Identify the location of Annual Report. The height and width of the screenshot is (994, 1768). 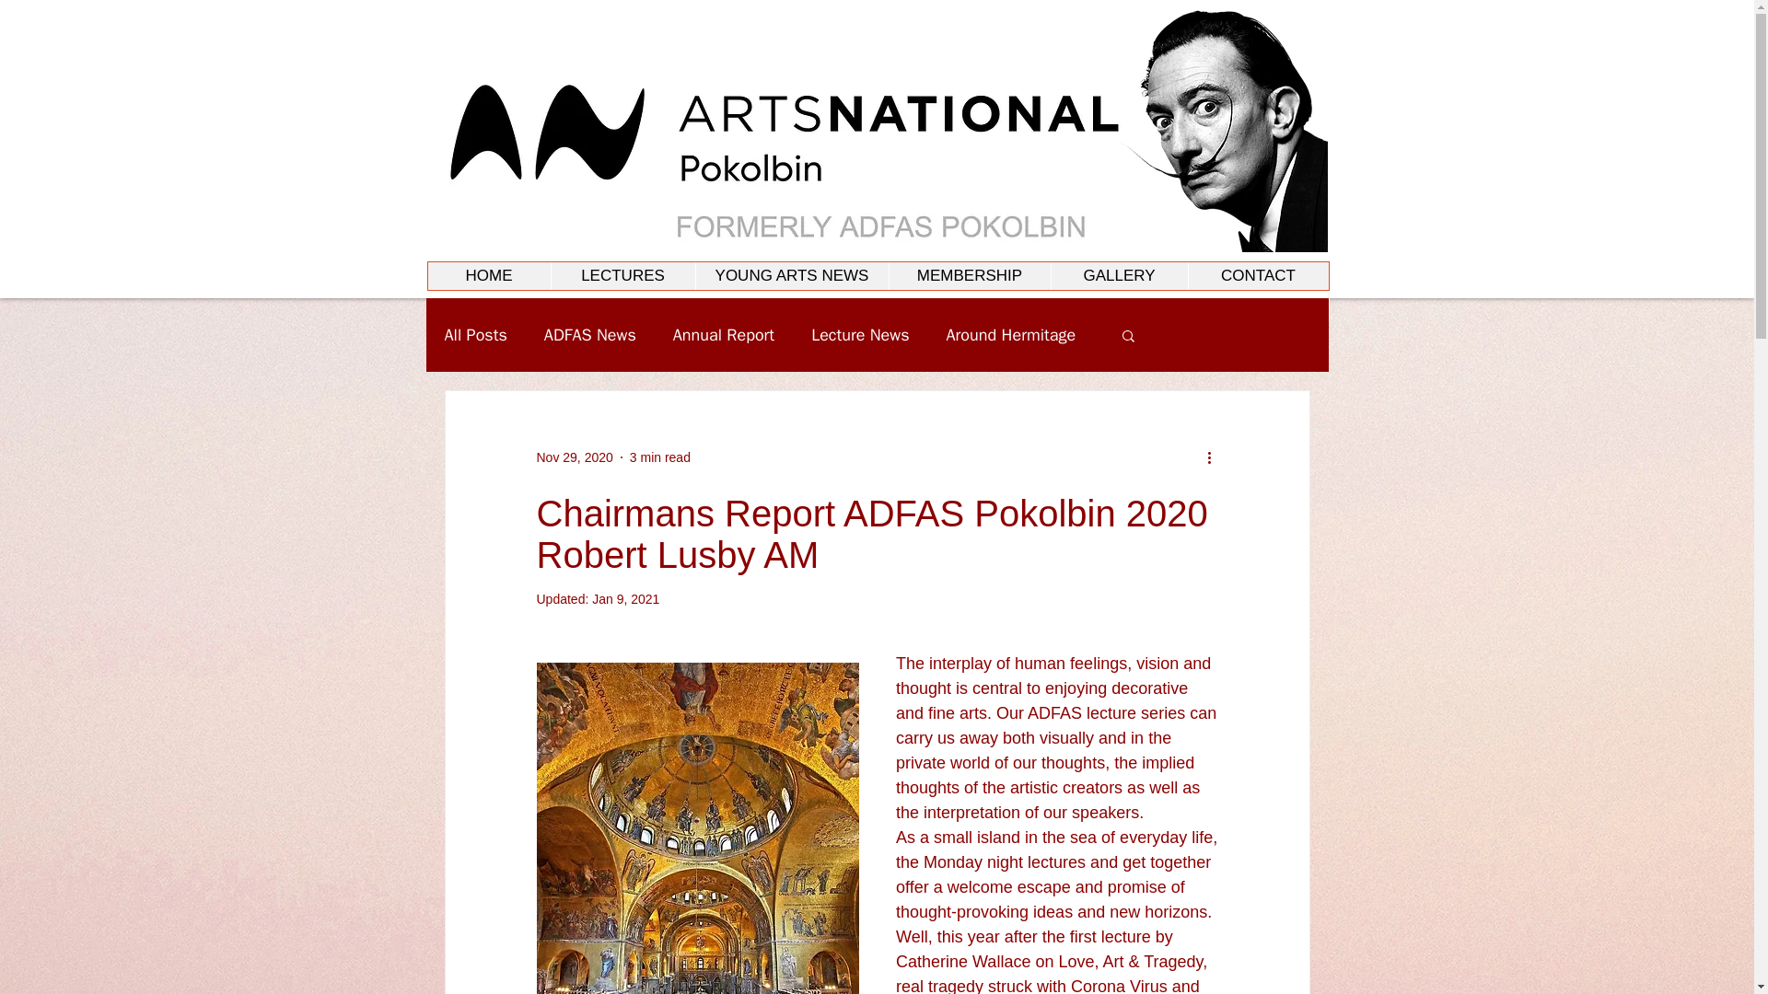
(724, 335).